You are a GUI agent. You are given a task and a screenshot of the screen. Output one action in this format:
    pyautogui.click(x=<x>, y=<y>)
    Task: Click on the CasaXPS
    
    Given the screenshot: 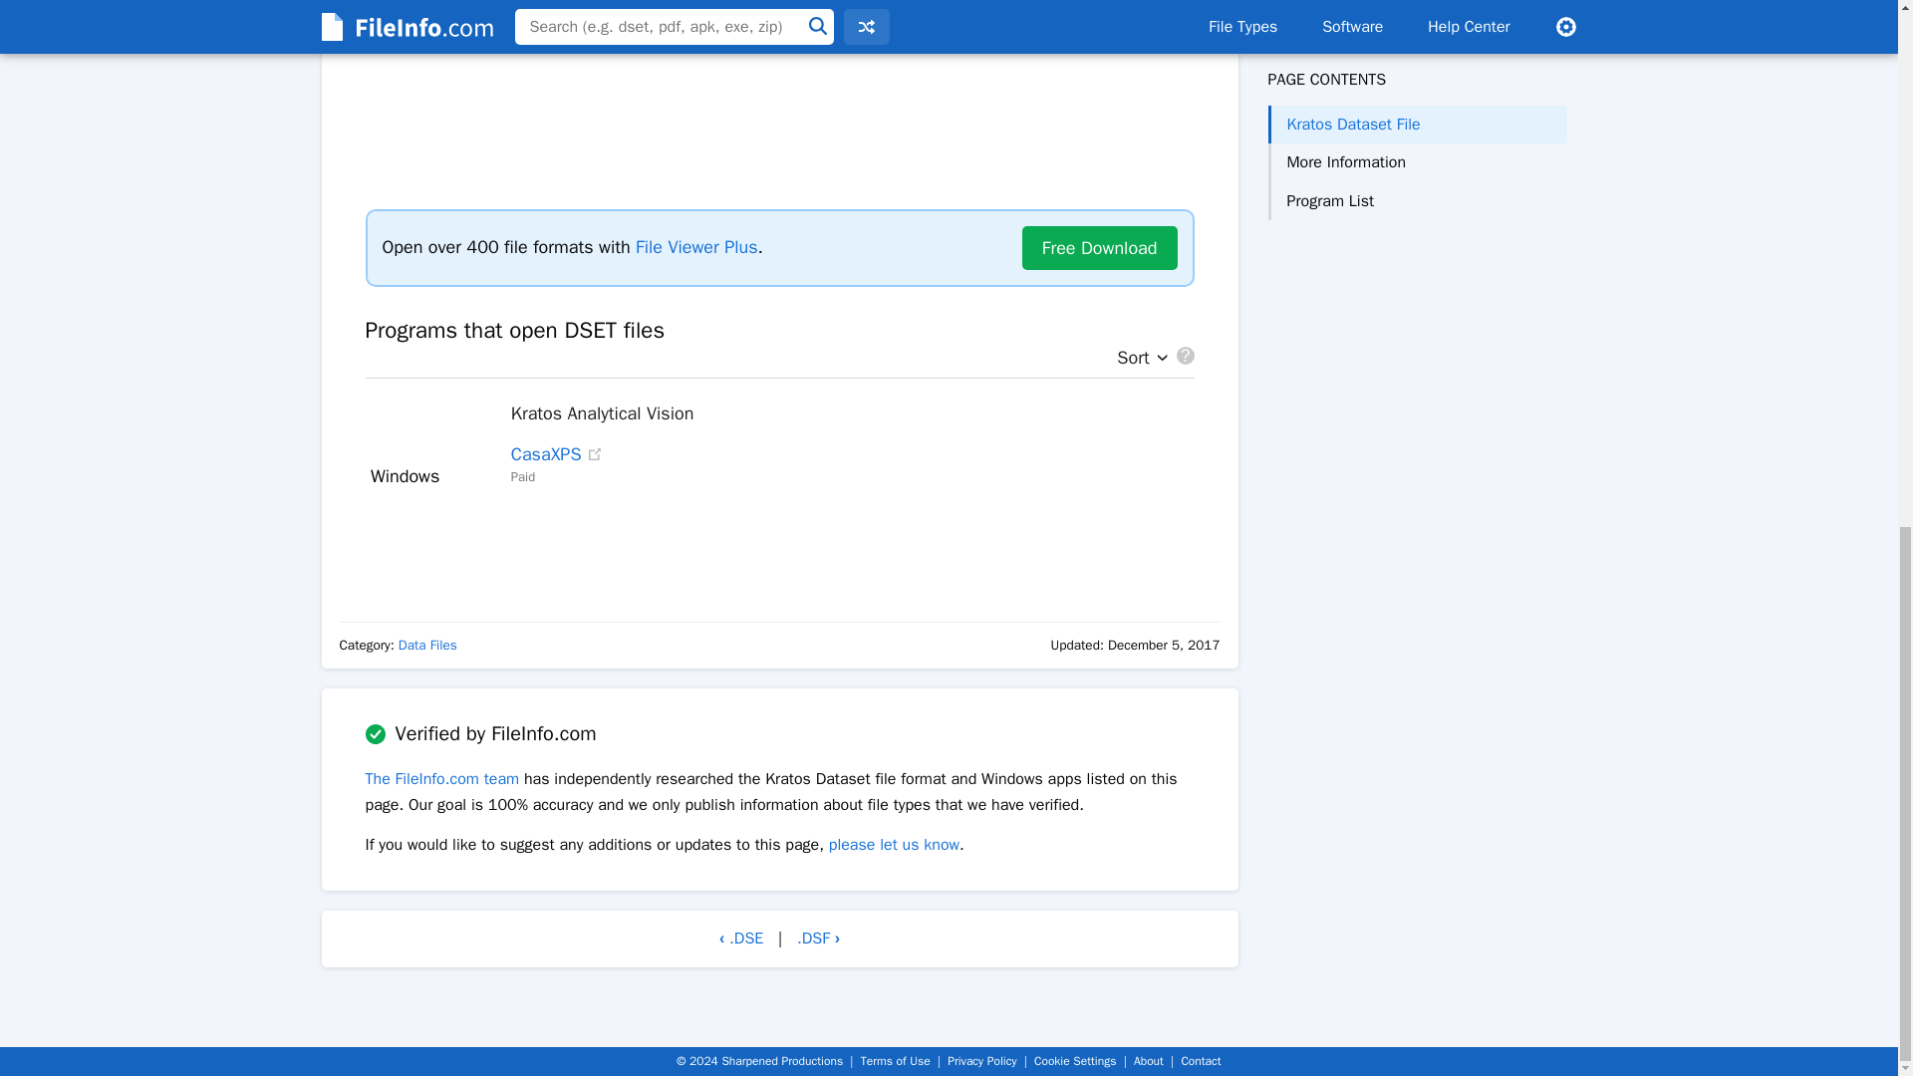 What is the action you would take?
    pyautogui.click(x=546, y=453)
    